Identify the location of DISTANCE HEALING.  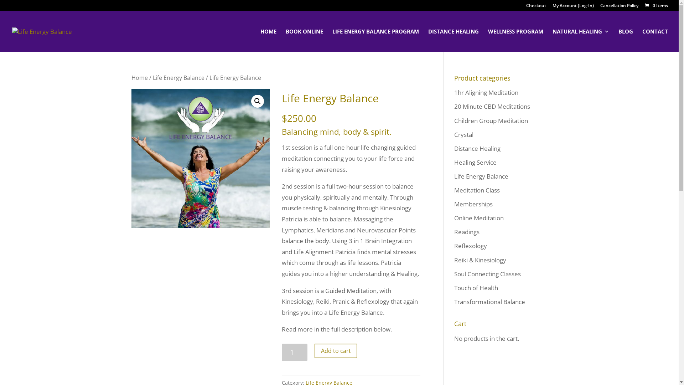
(454, 40).